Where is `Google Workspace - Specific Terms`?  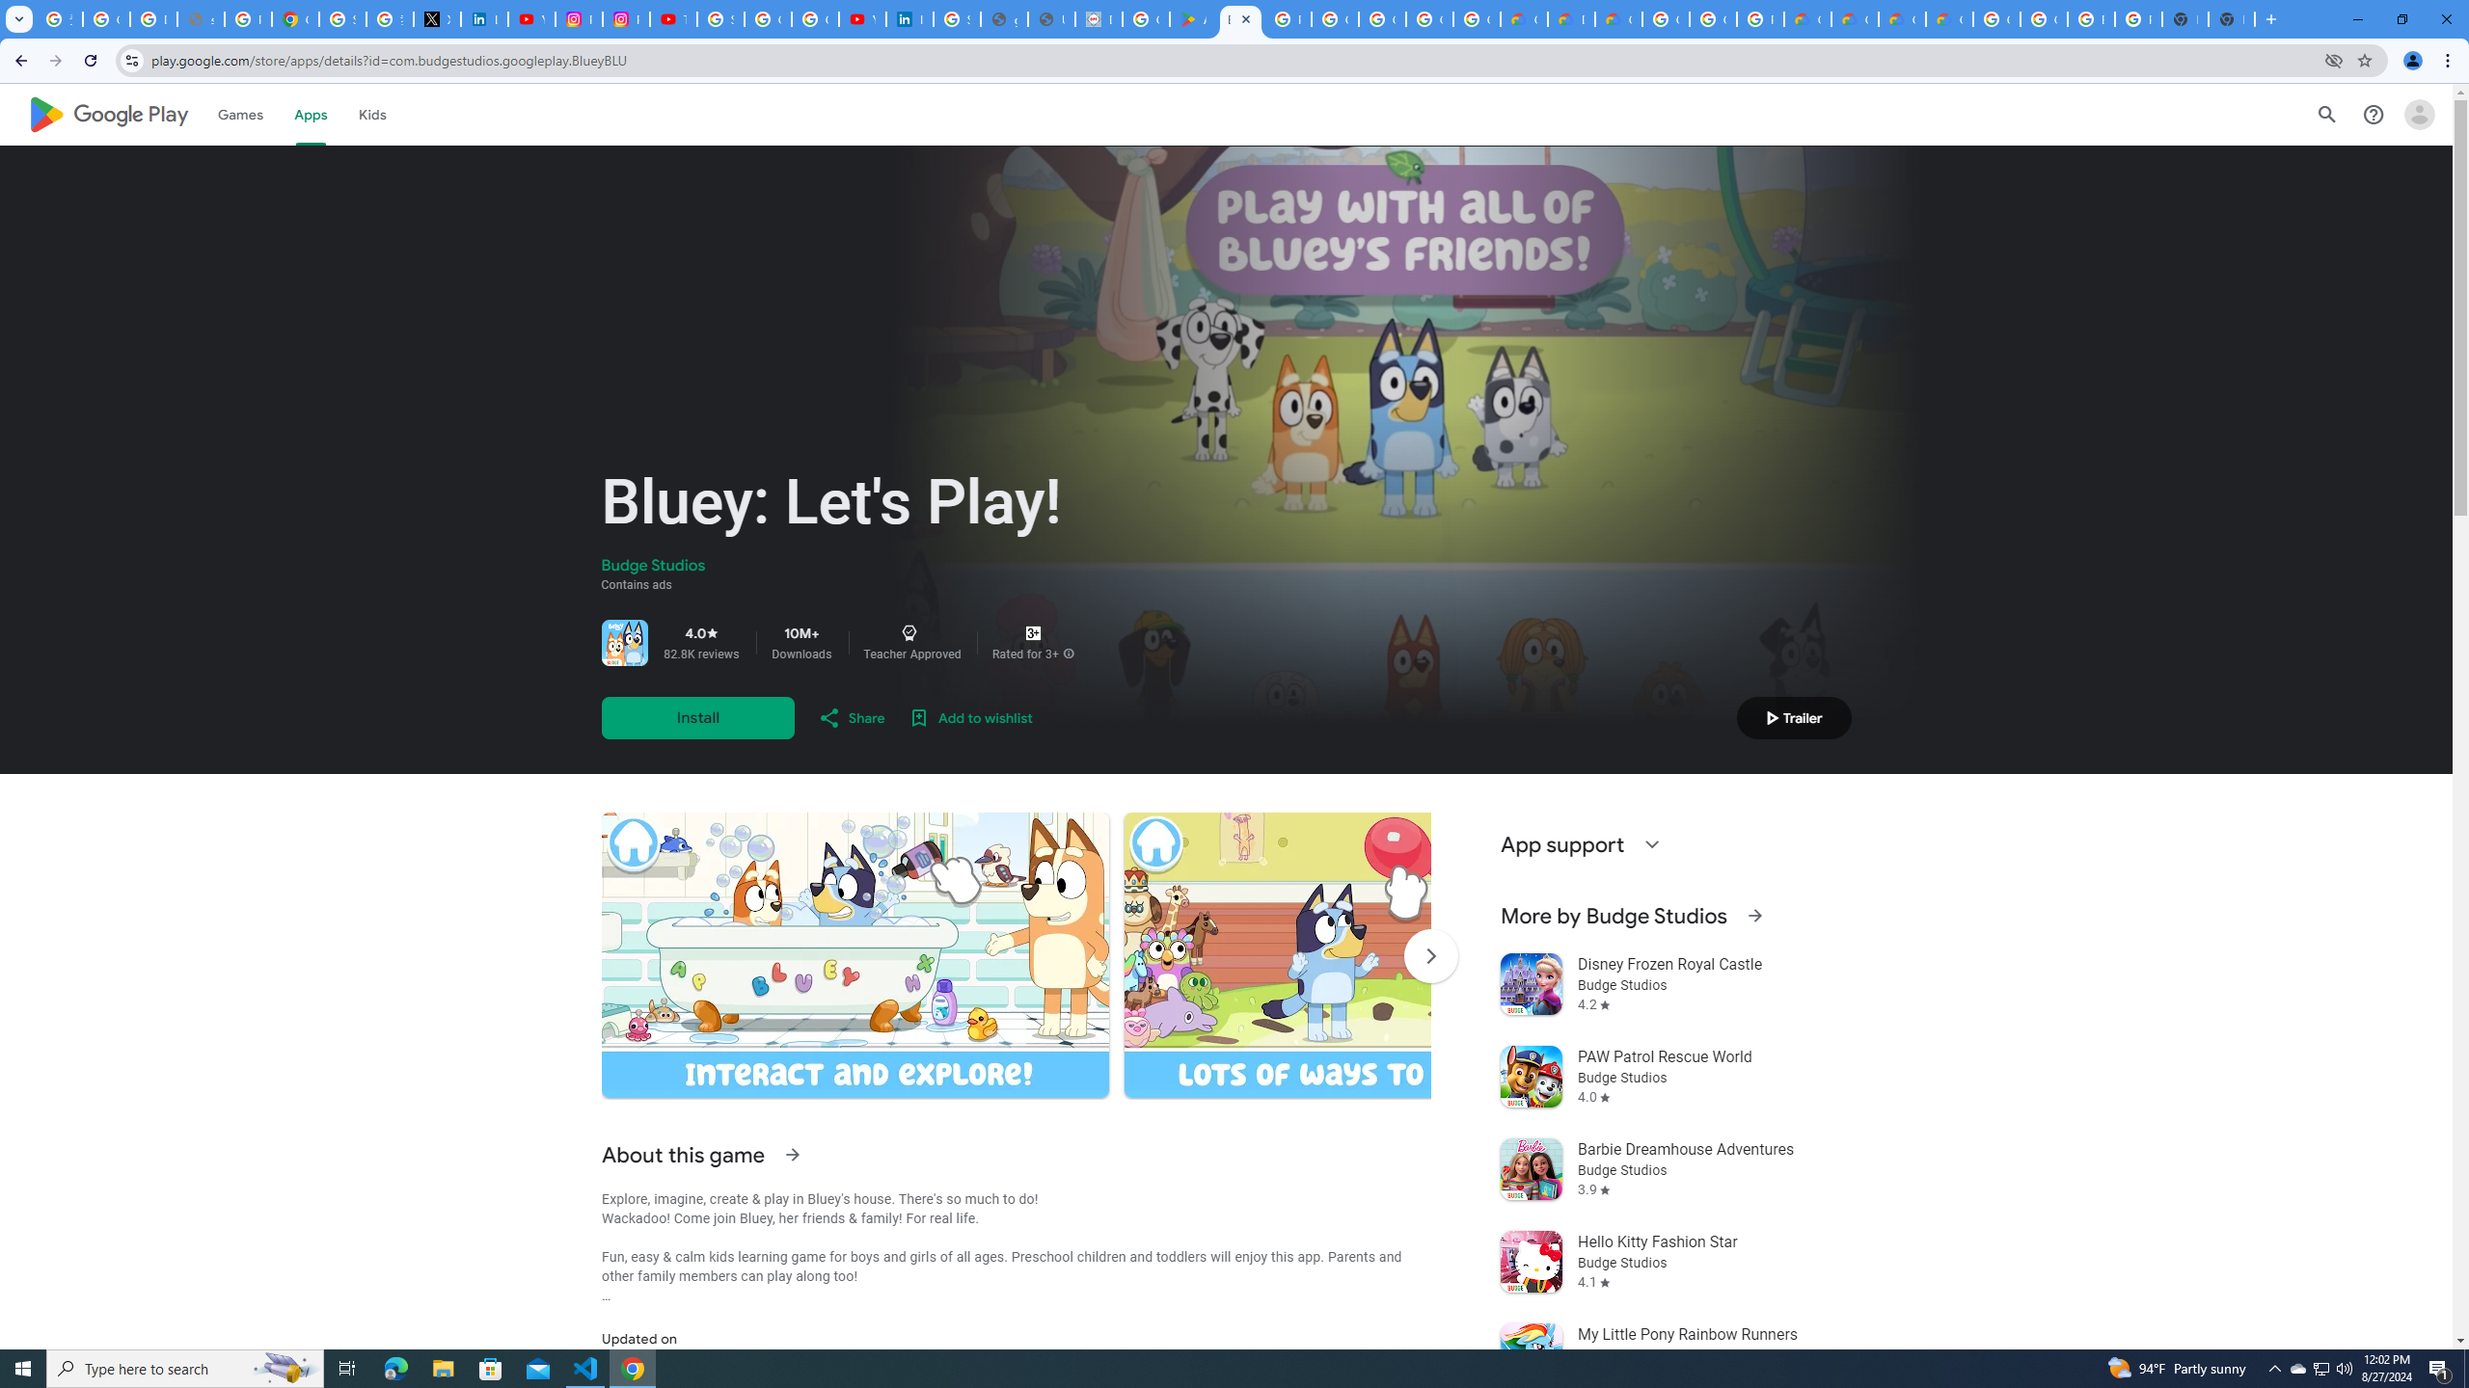 Google Workspace - Specific Terms is located at coordinates (1429, 19).